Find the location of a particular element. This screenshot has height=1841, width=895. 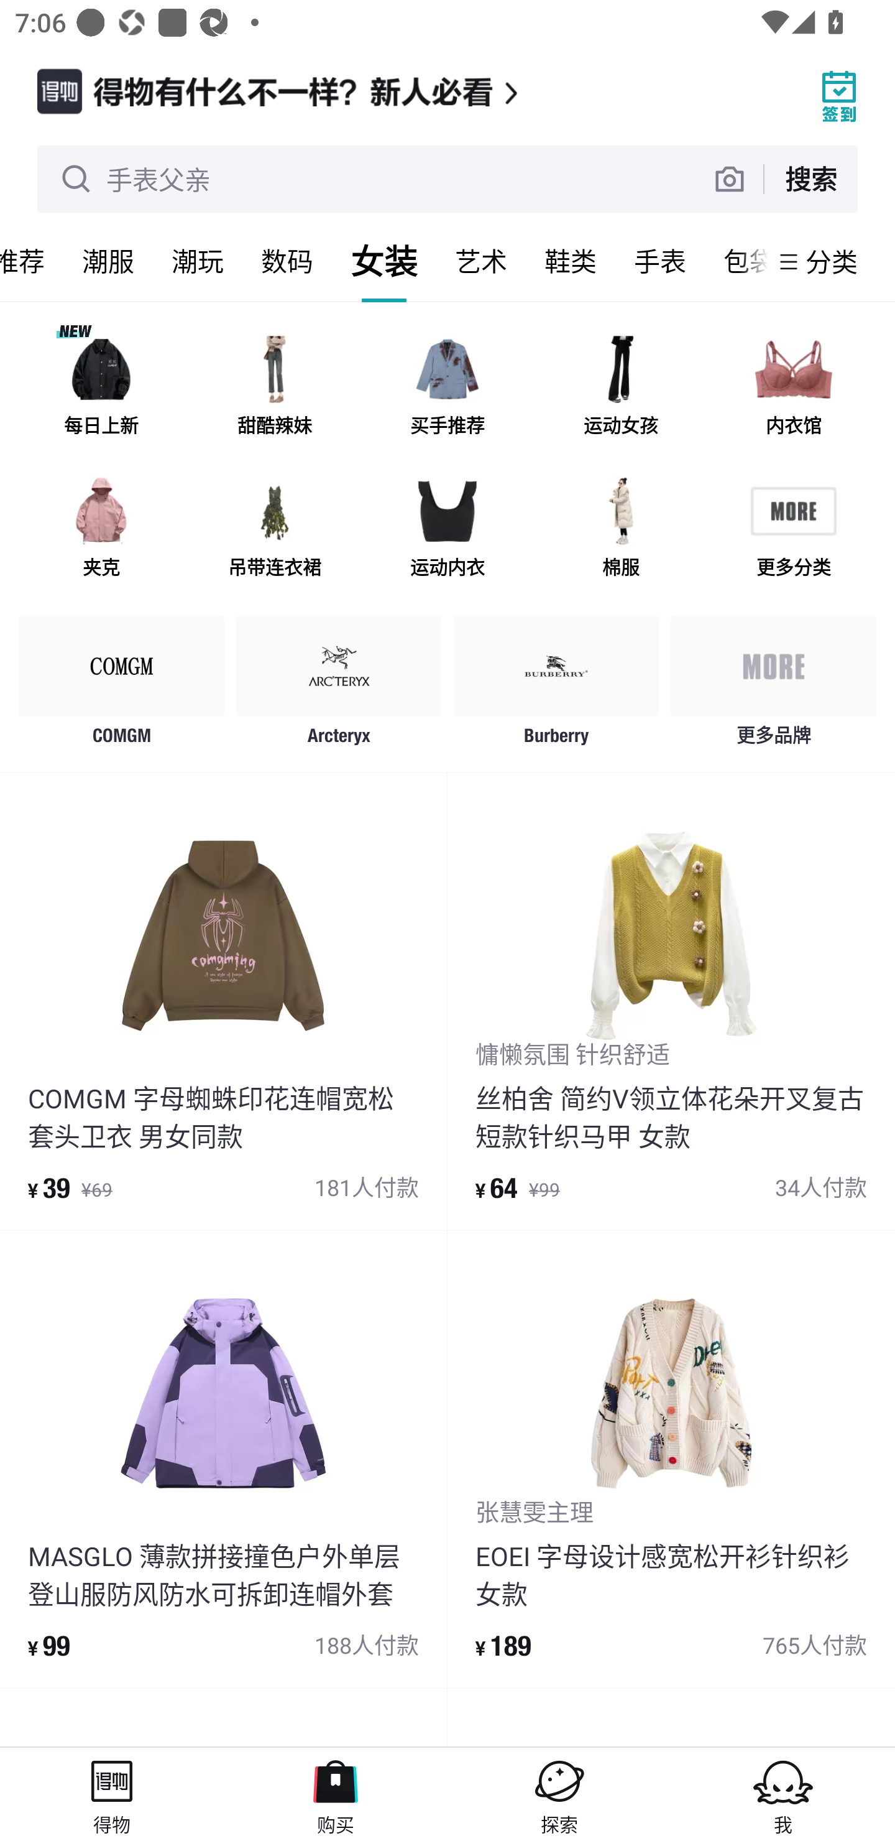

Burberry is located at coordinates (556, 685).